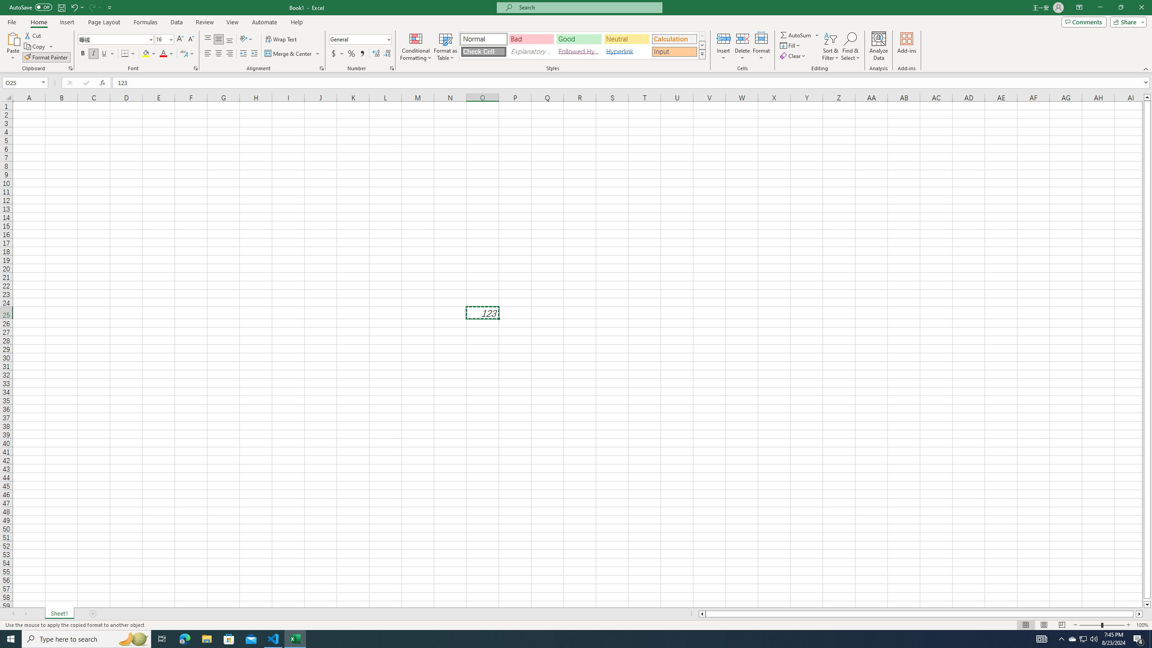 This screenshot has width=1152, height=648. What do you see at coordinates (1128, 625) in the screenshot?
I see `Zoom In` at bounding box center [1128, 625].